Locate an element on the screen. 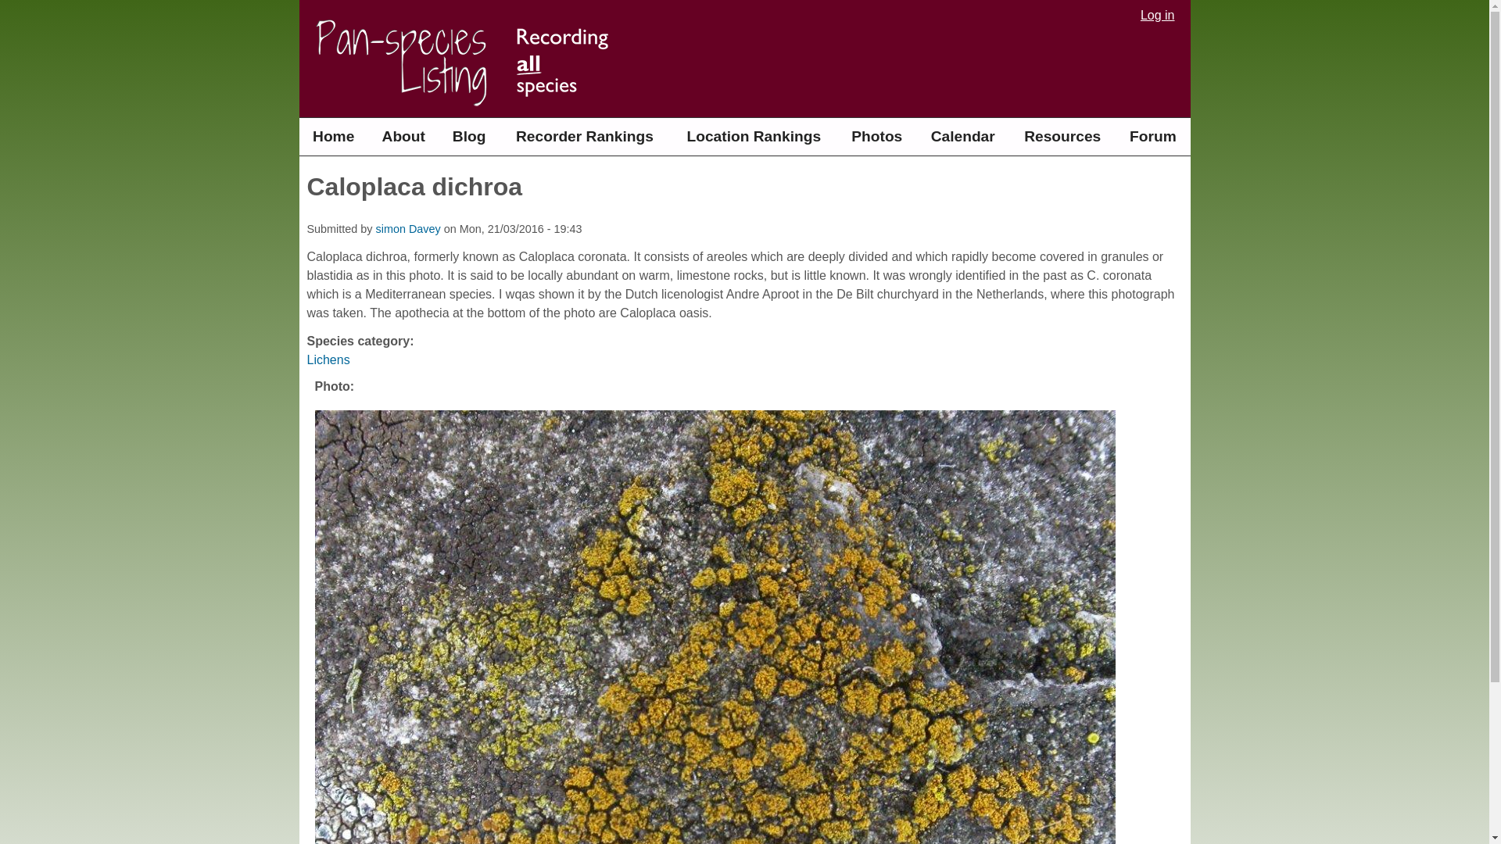 This screenshot has height=844, width=1501. Lichens is located at coordinates (328, 359).